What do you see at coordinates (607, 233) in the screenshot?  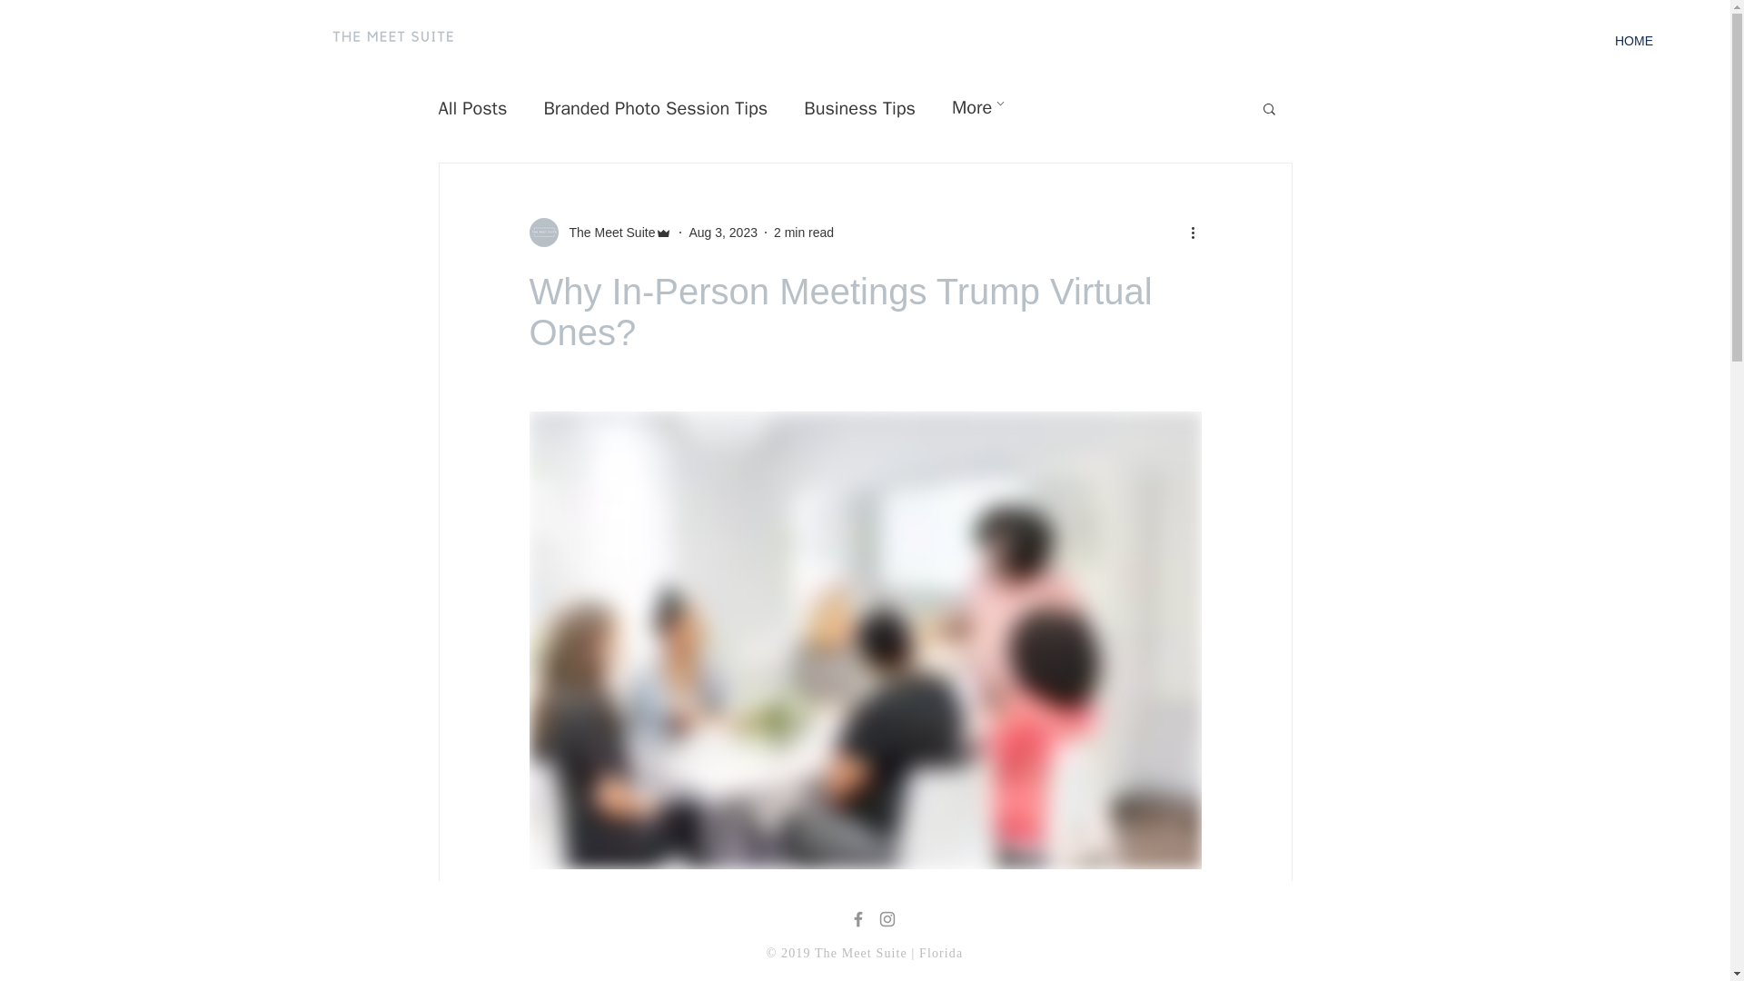 I see `The Meet Suite` at bounding box center [607, 233].